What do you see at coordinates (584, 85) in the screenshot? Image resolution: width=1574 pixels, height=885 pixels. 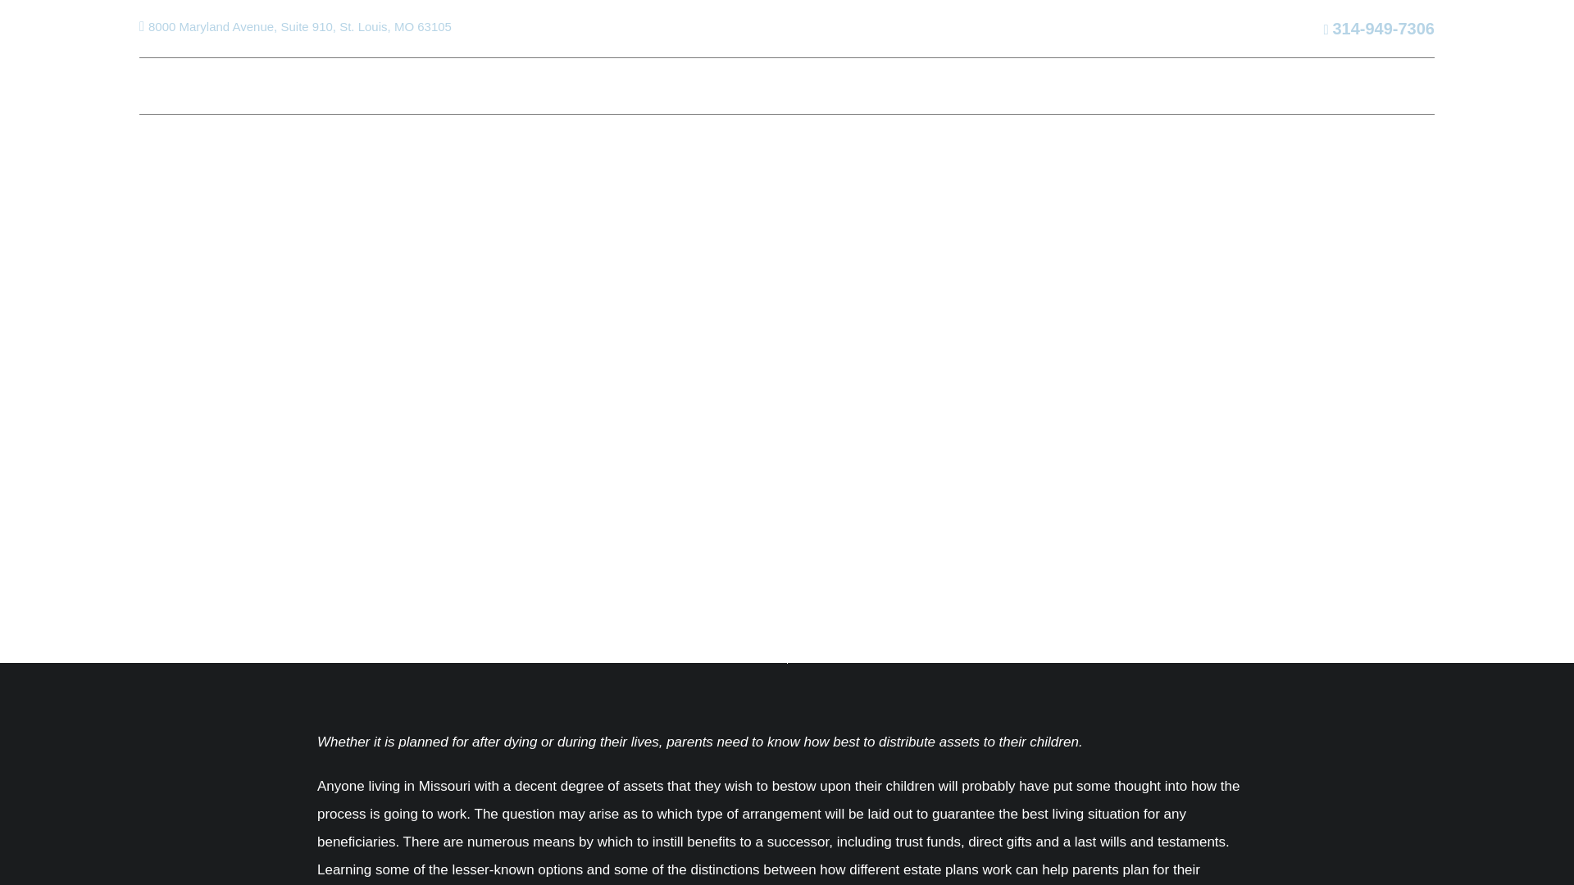 I see `REPRESENTATIVE CASES` at bounding box center [584, 85].